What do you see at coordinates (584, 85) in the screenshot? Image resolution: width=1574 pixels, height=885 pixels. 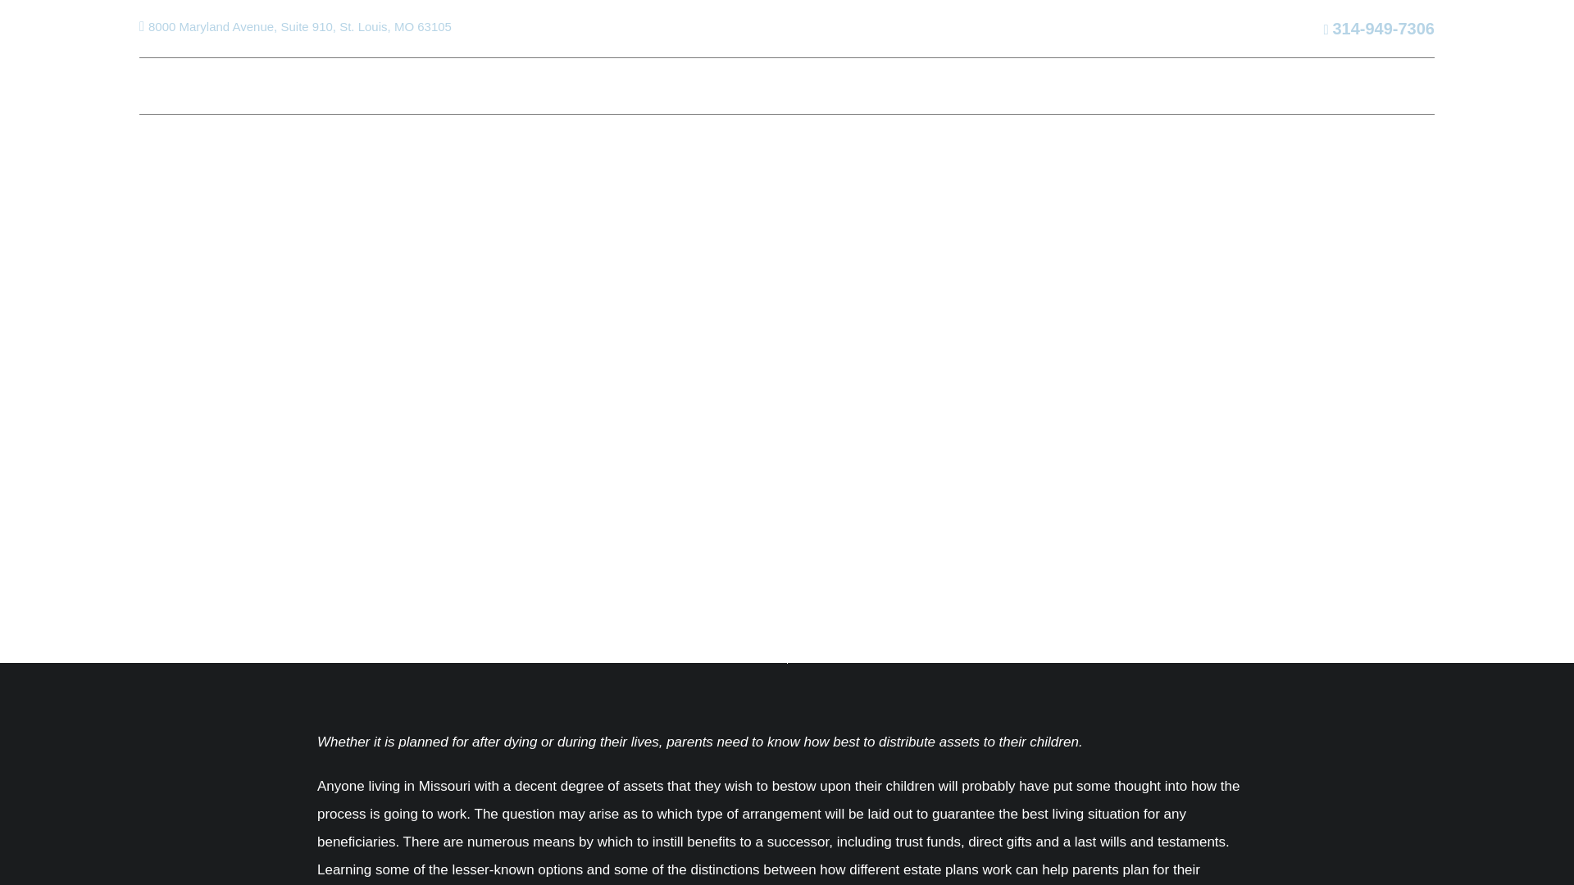 I see `REPRESENTATIVE CASES` at bounding box center [584, 85].